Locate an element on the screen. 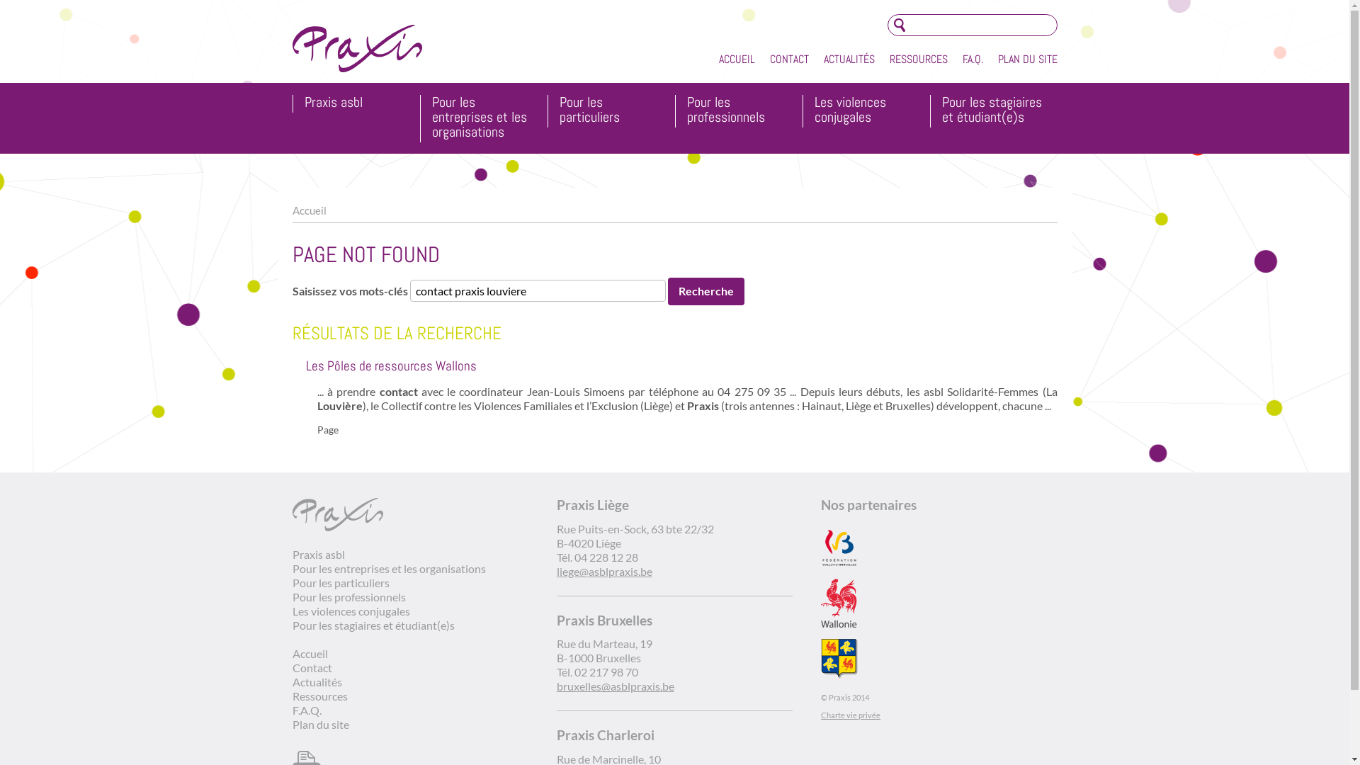  Recherche is located at coordinates (705, 292).